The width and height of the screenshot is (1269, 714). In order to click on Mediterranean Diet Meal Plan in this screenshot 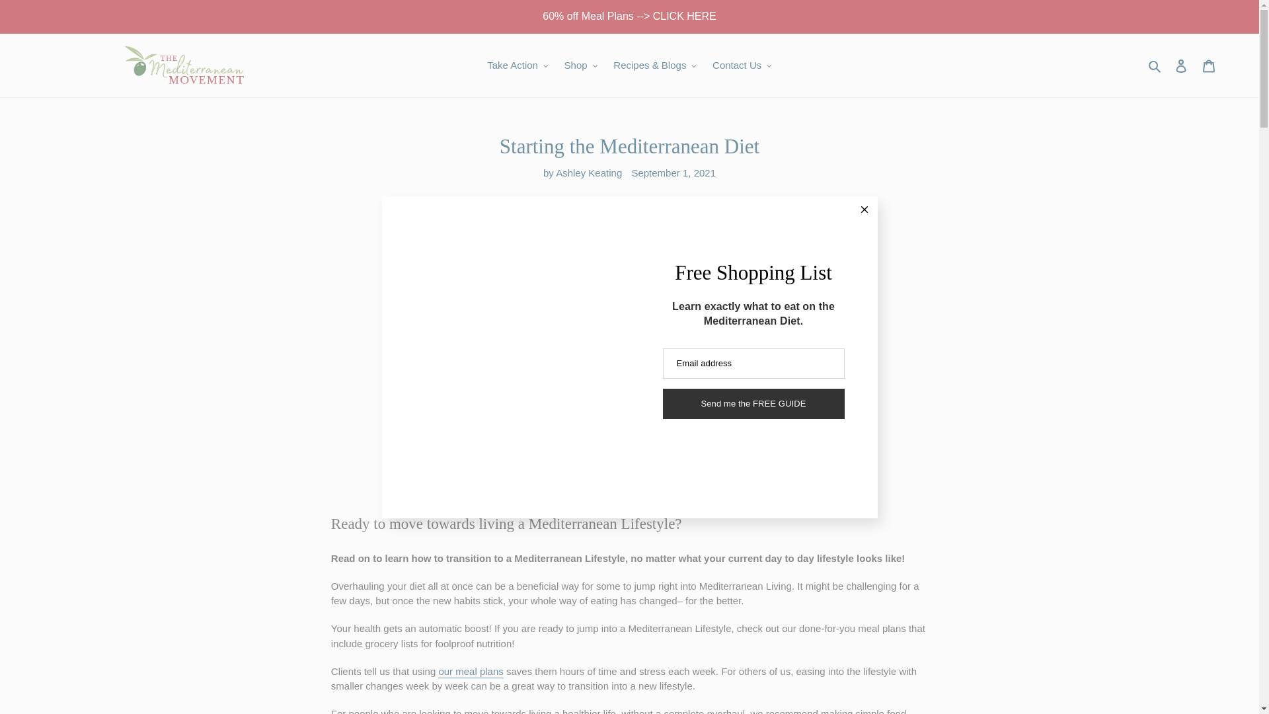, I will do `click(470, 672)`.